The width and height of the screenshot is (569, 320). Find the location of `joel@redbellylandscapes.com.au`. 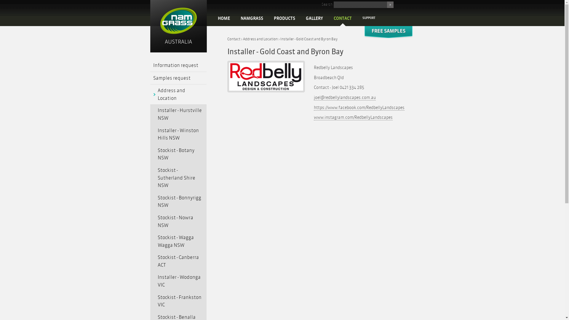

joel@redbellylandscapes.com.au is located at coordinates (345, 98).